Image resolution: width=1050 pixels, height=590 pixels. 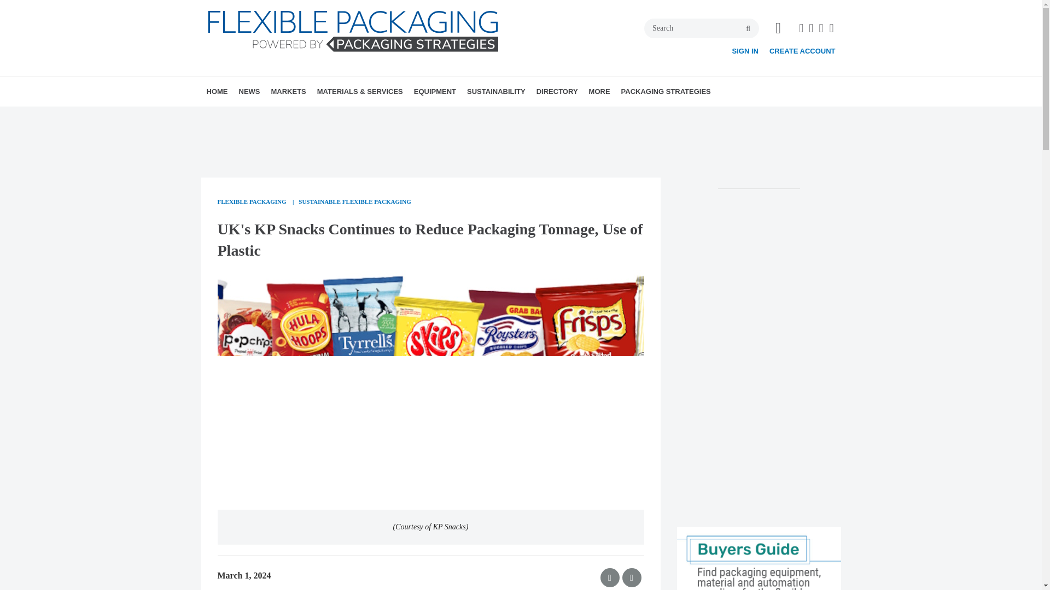 What do you see at coordinates (497, 92) in the screenshot?
I see `SUSTAINABILITY` at bounding box center [497, 92].